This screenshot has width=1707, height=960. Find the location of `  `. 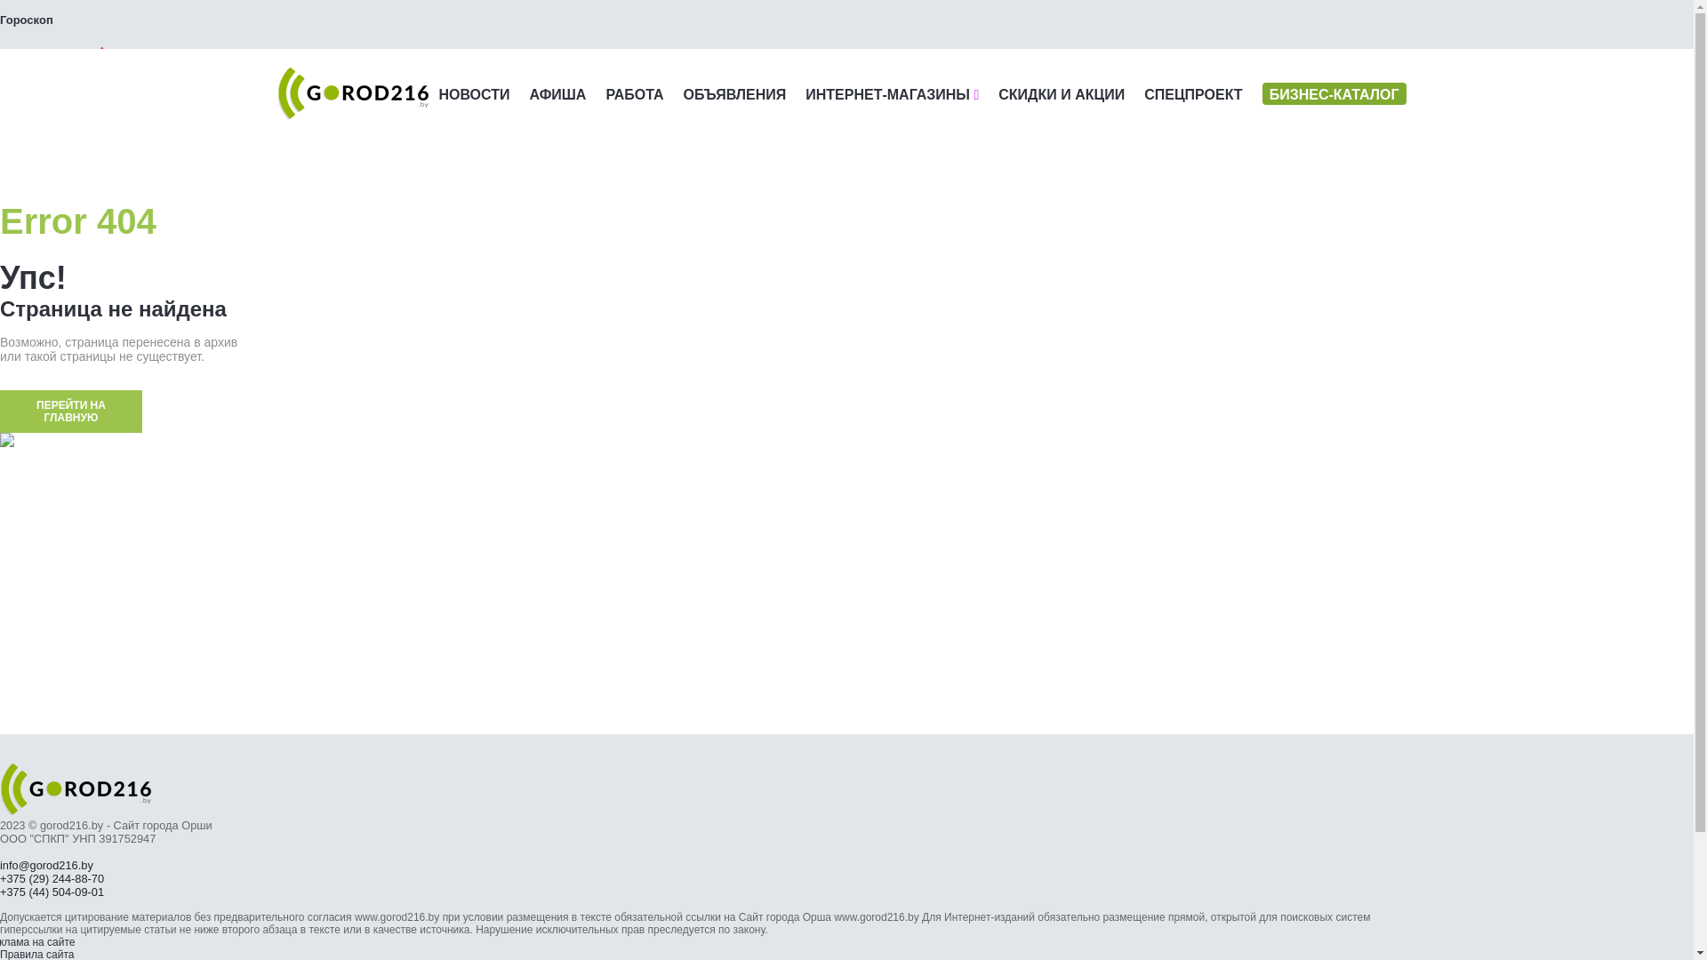

   is located at coordinates (58, 60).